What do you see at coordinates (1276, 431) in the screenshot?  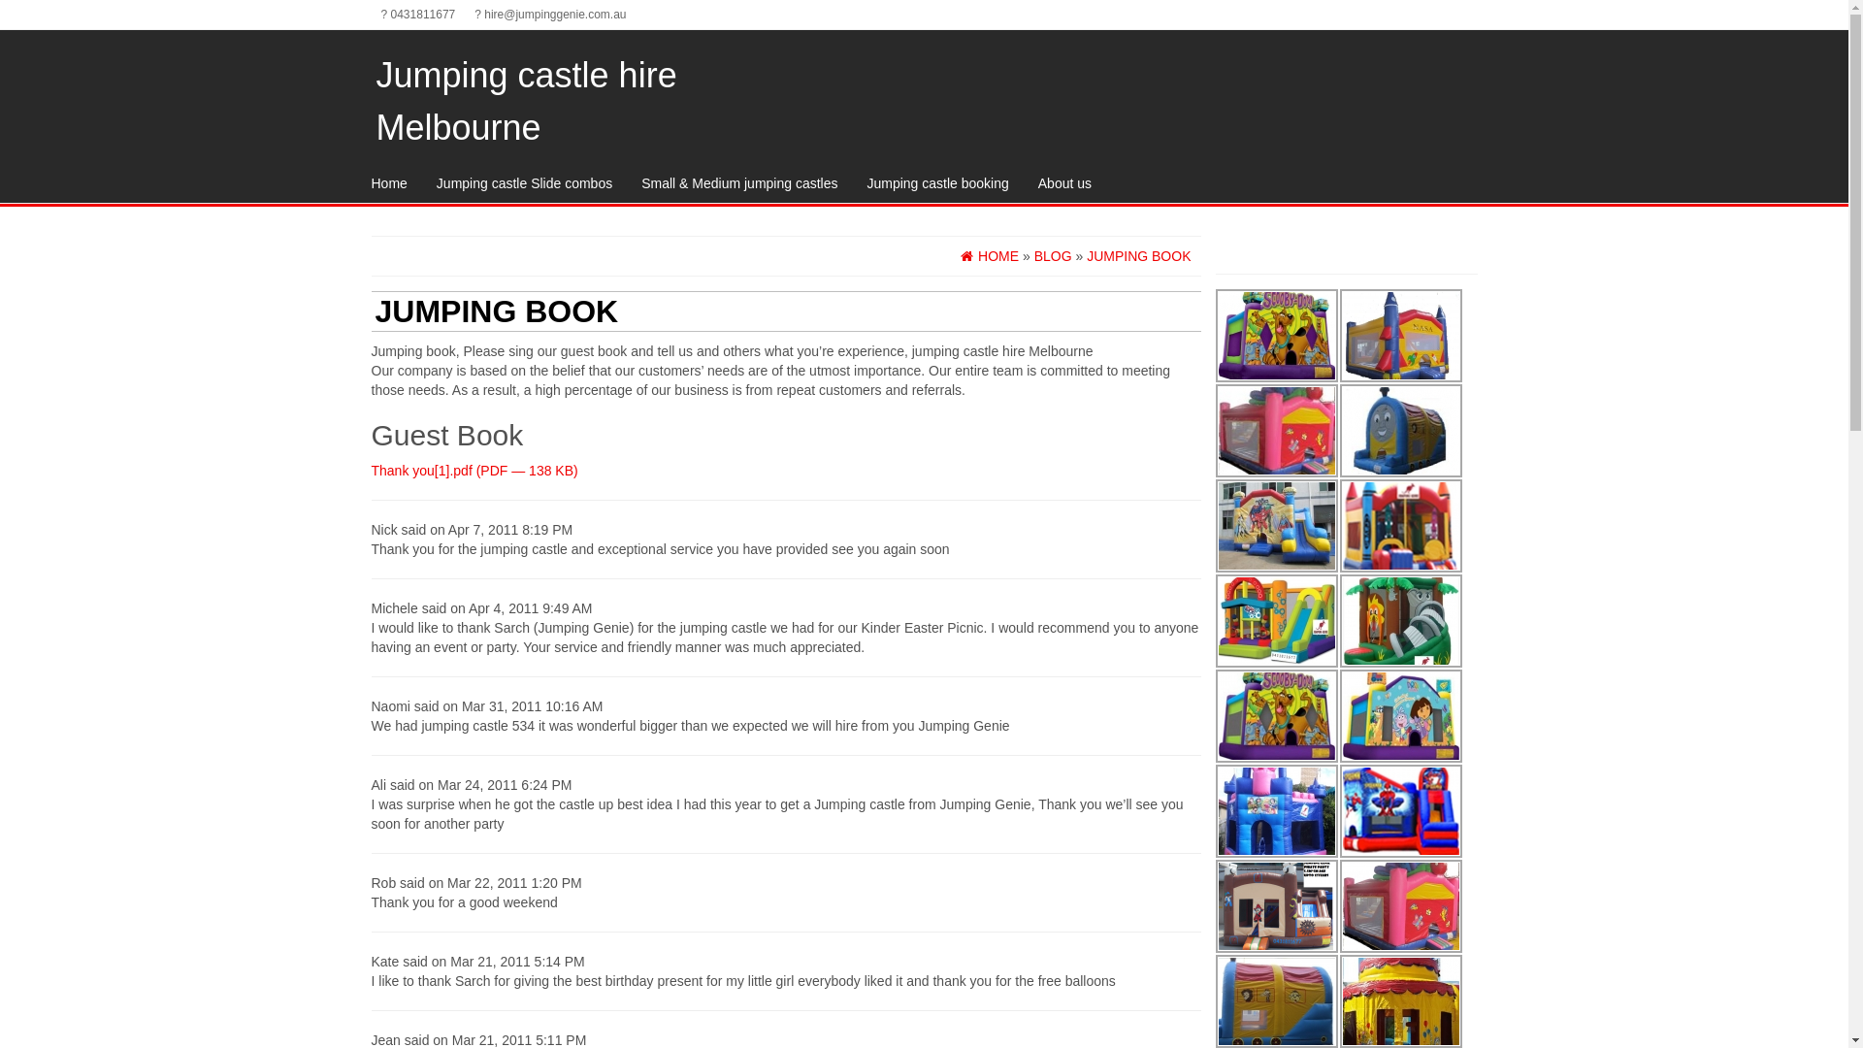 I see `0_0_0_0_148_129_csupload_61233925.jpg` at bounding box center [1276, 431].